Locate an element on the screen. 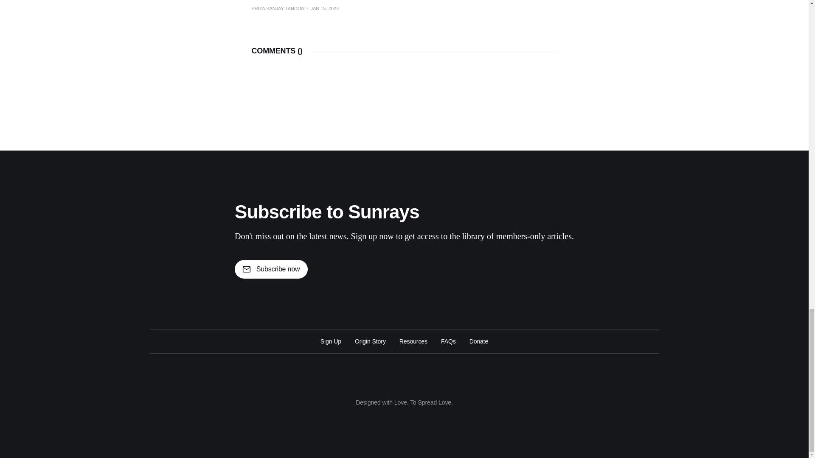 The height and width of the screenshot is (458, 815). Sign Up is located at coordinates (331, 341).